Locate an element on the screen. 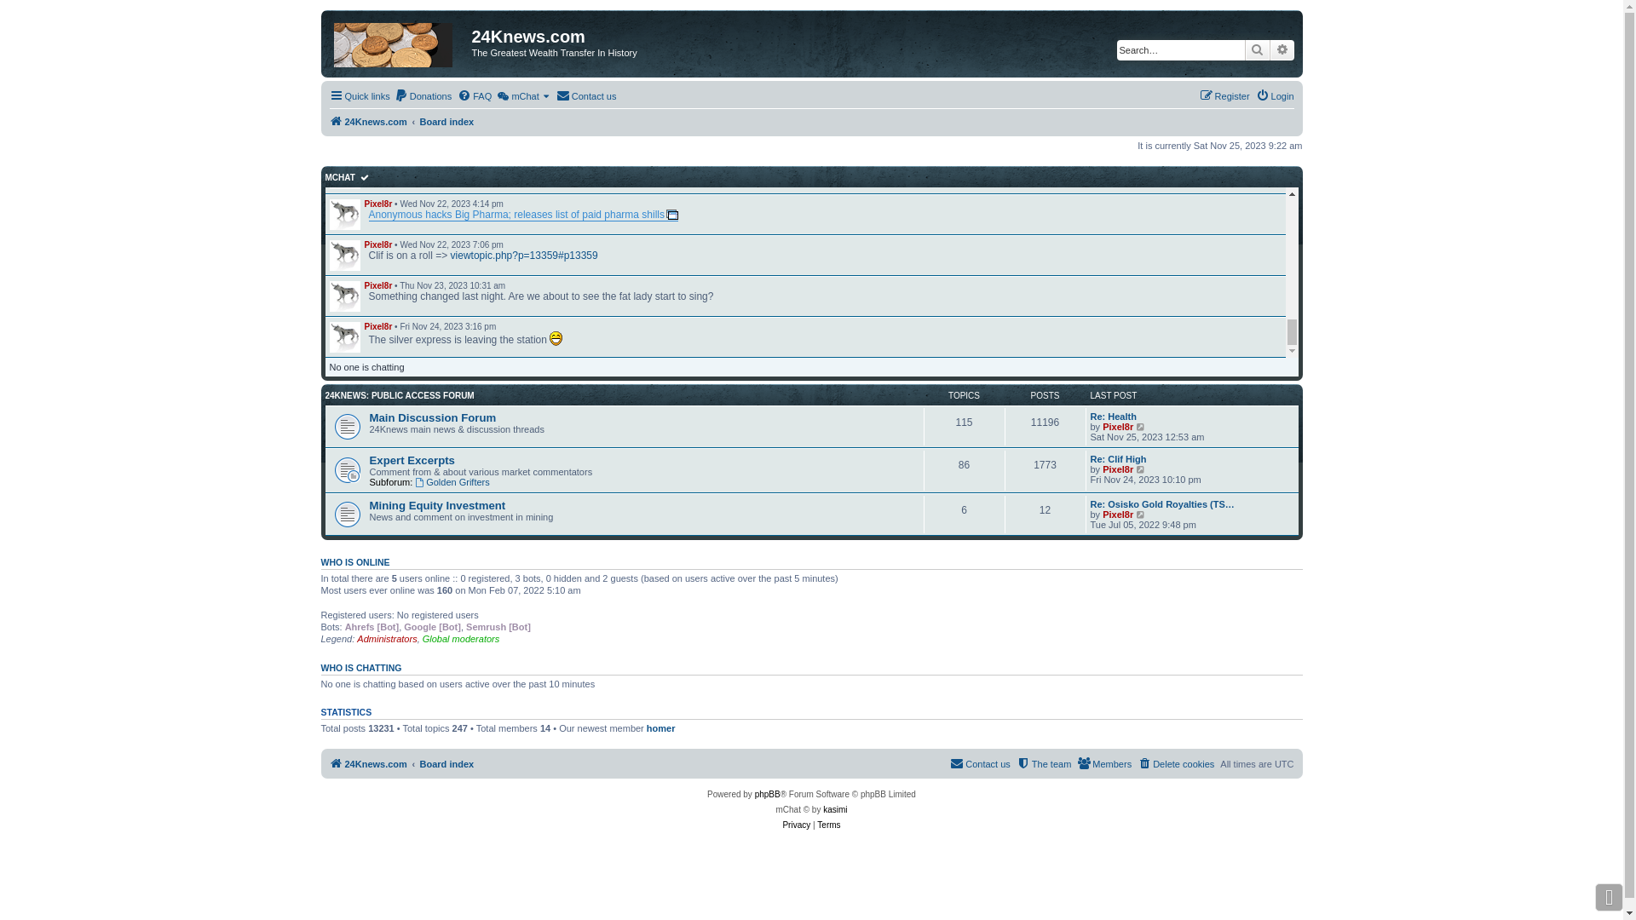 Image resolution: width=1636 pixels, height=920 pixels. kasimi is located at coordinates (835, 810).